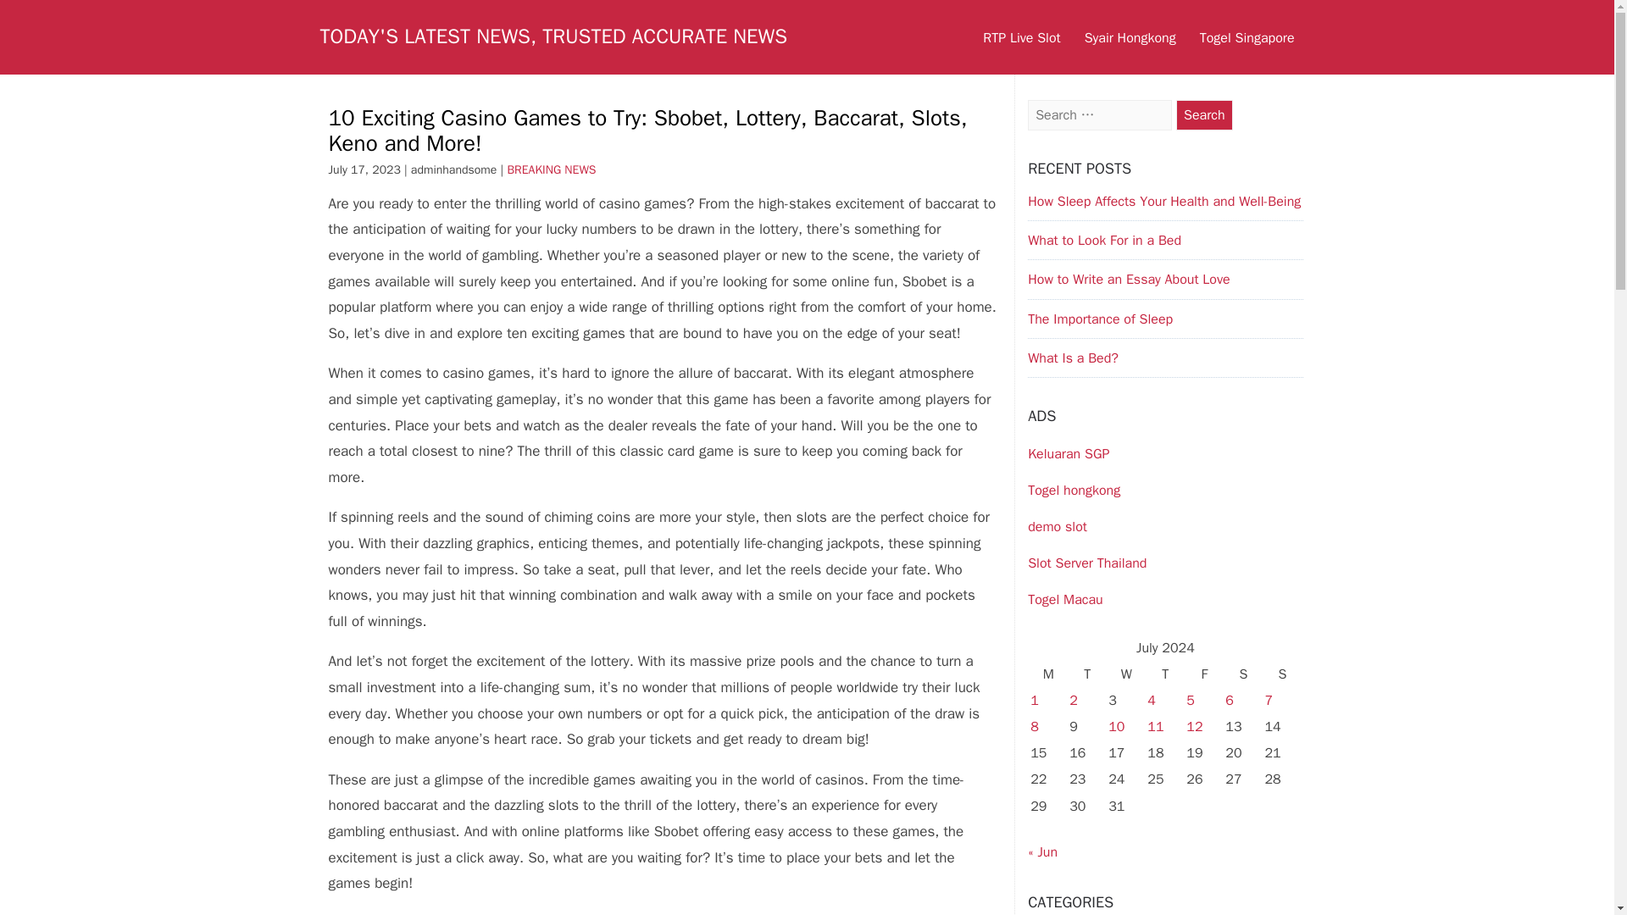 The height and width of the screenshot is (915, 1627). What do you see at coordinates (1126, 674) in the screenshot?
I see `Wednesday` at bounding box center [1126, 674].